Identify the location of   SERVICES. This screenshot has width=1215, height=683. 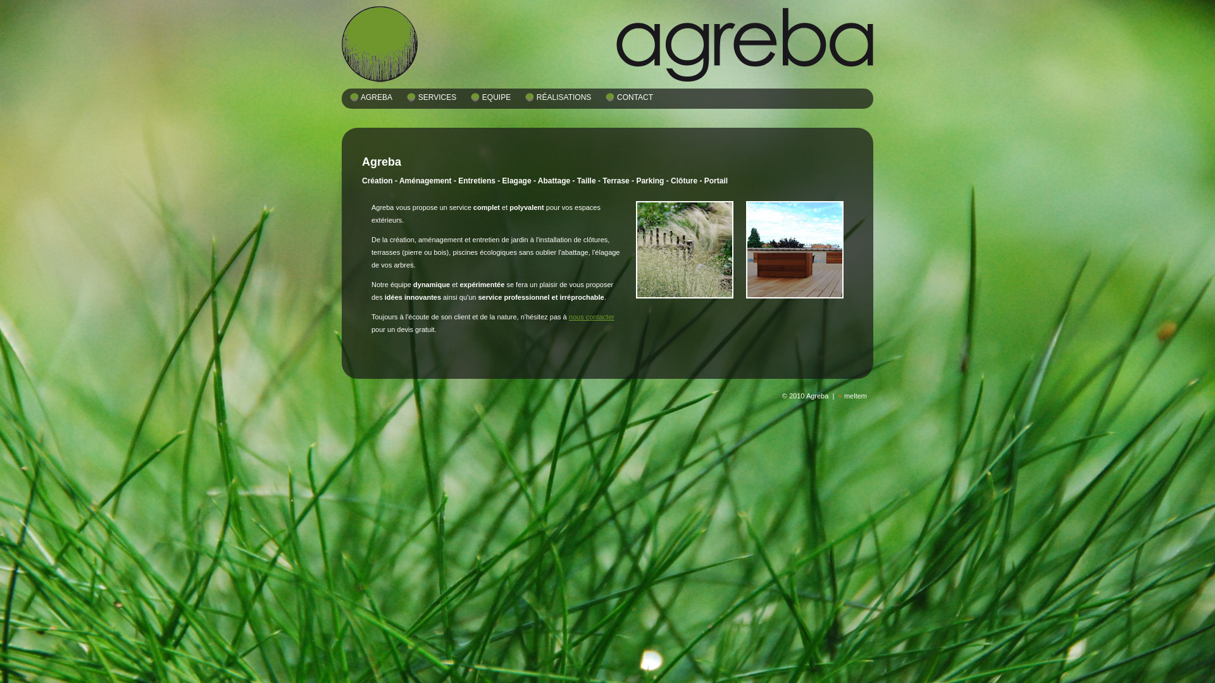
(437, 97).